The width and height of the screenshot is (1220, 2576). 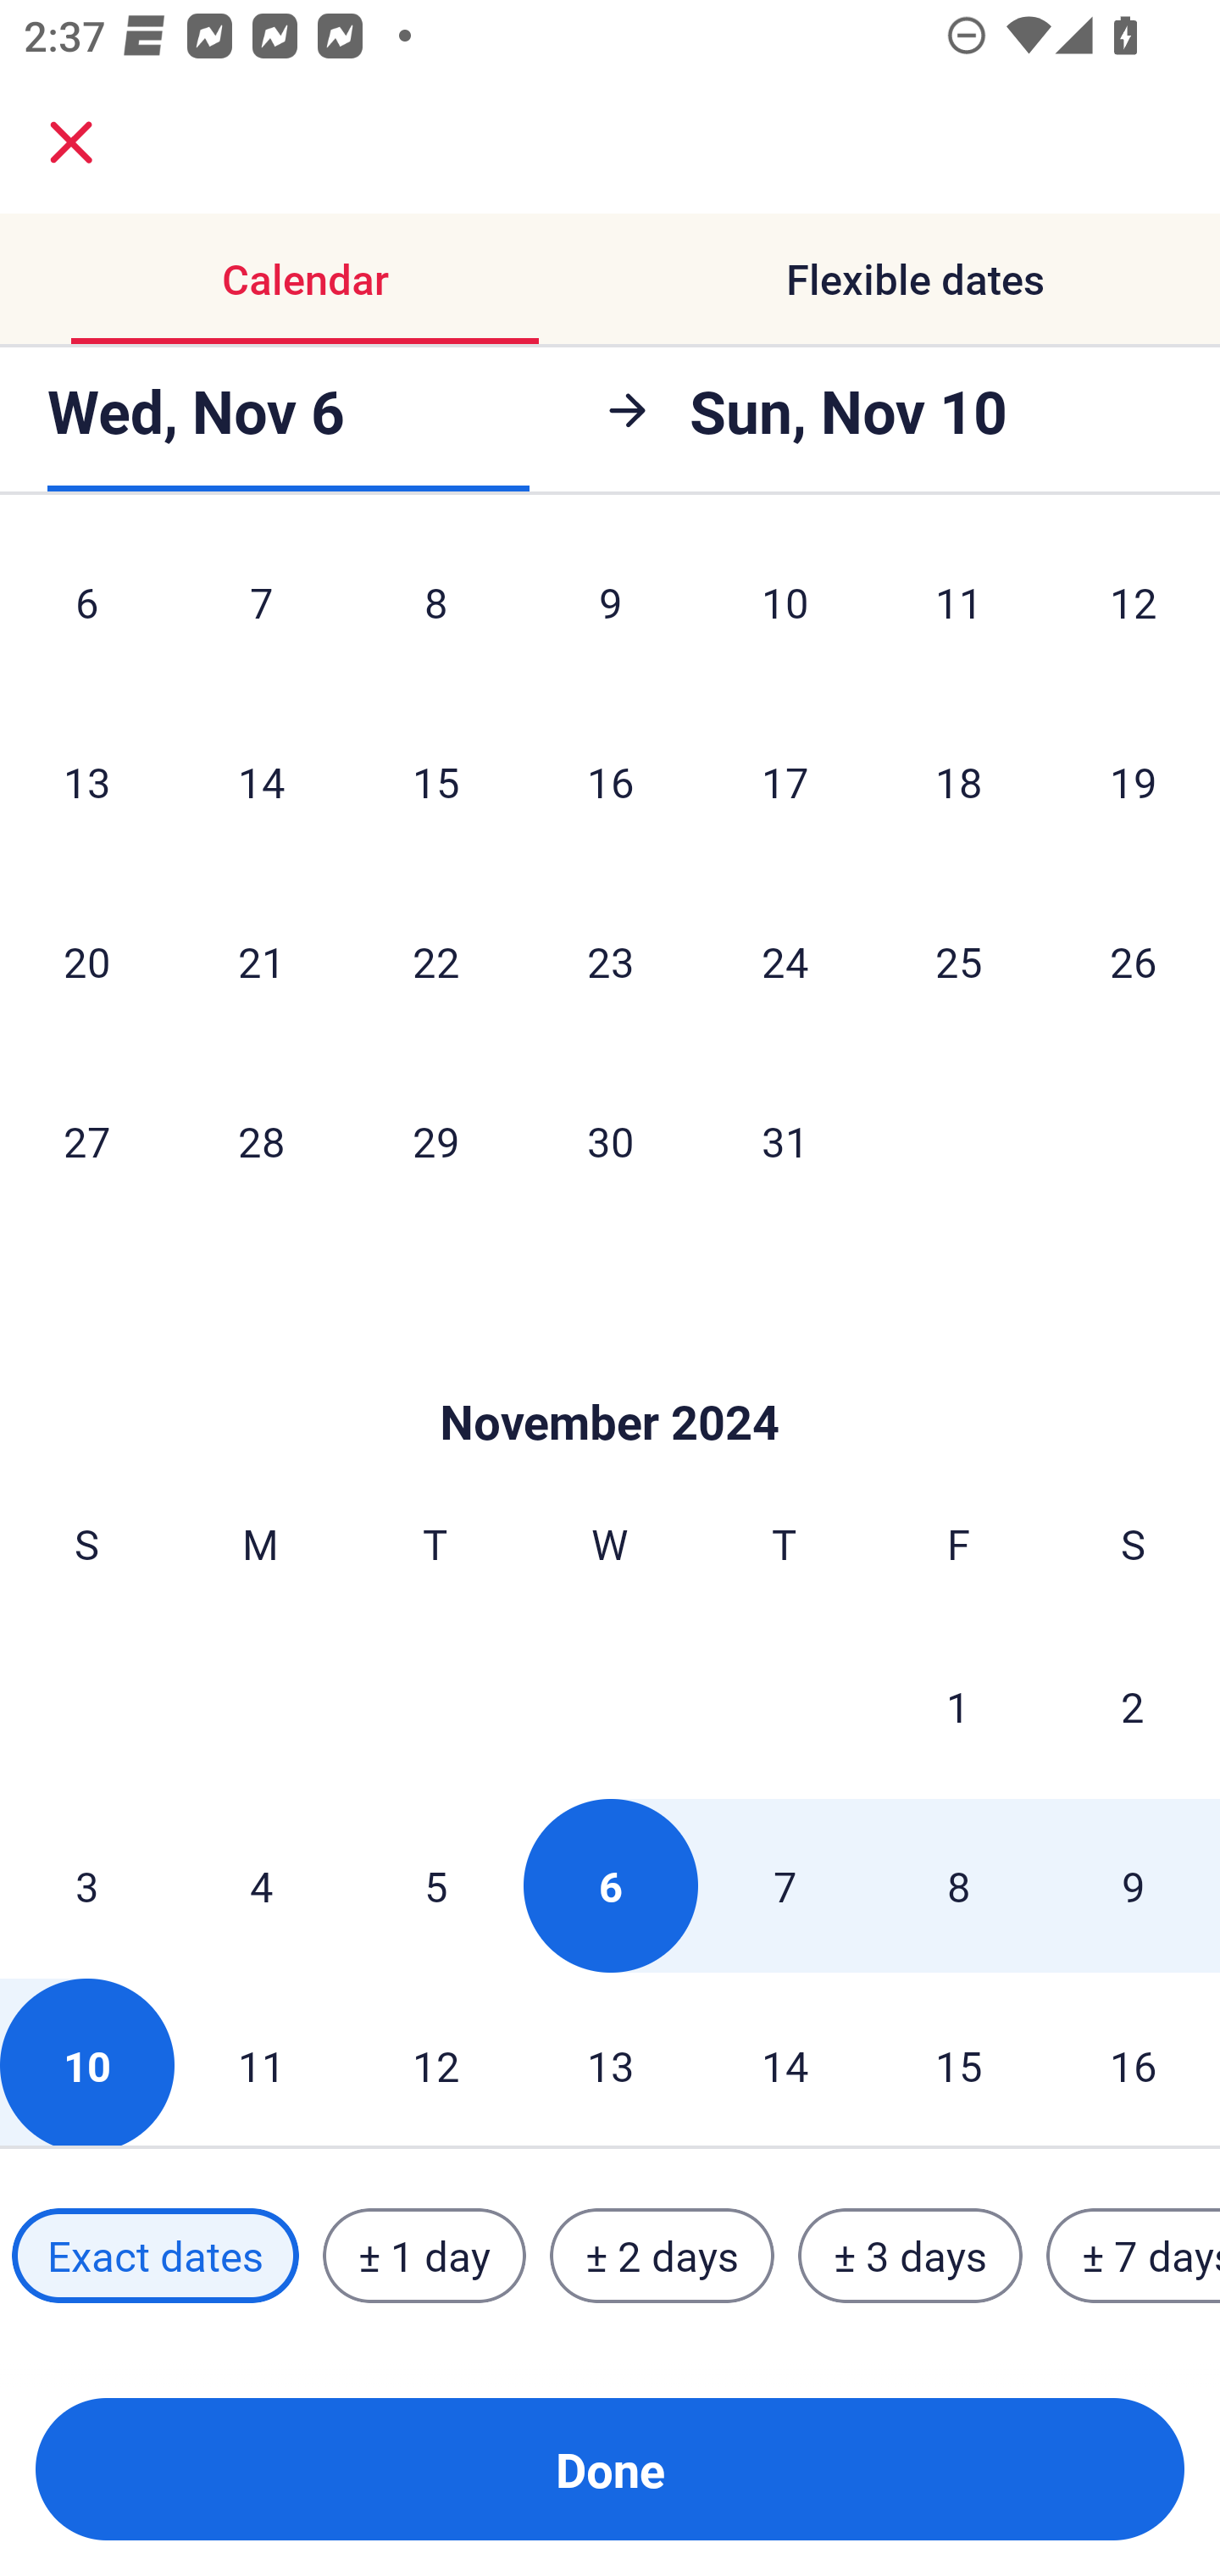 What do you see at coordinates (785, 2062) in the screenshot?
I see `14 Thursday, November 14, 2024` at bounding box center [785, 2062].